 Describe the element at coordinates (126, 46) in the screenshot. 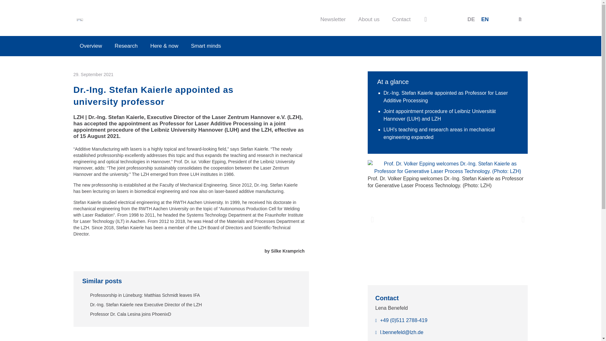

I see `Research` at that location.